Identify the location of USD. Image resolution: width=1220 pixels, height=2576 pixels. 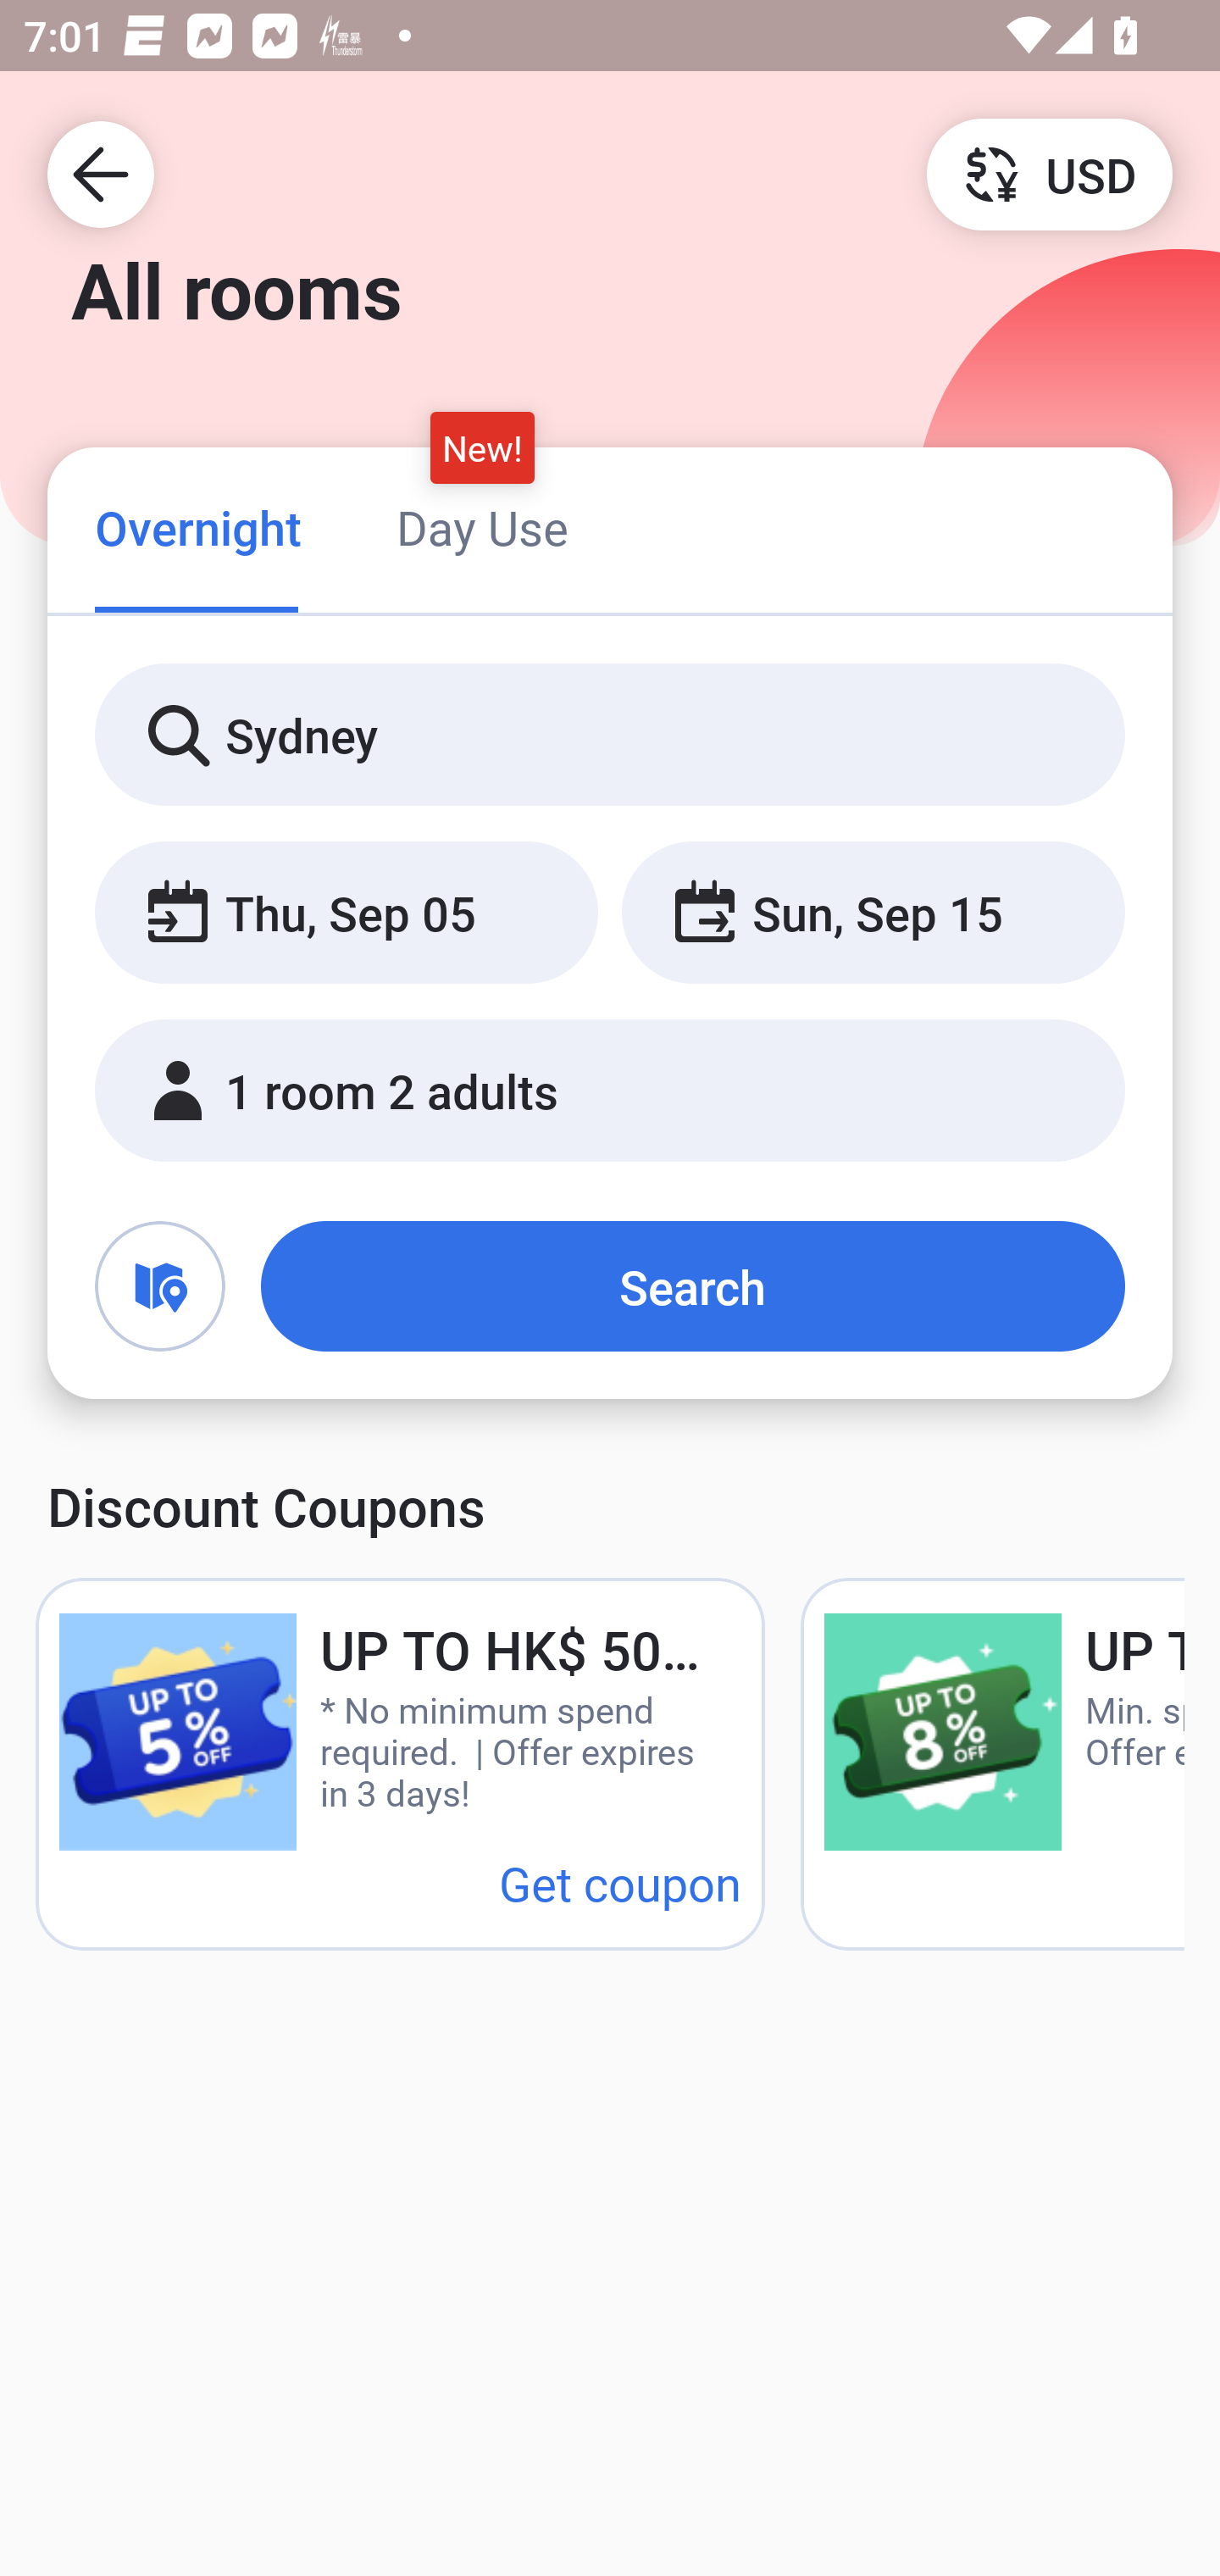
(1049, 173).